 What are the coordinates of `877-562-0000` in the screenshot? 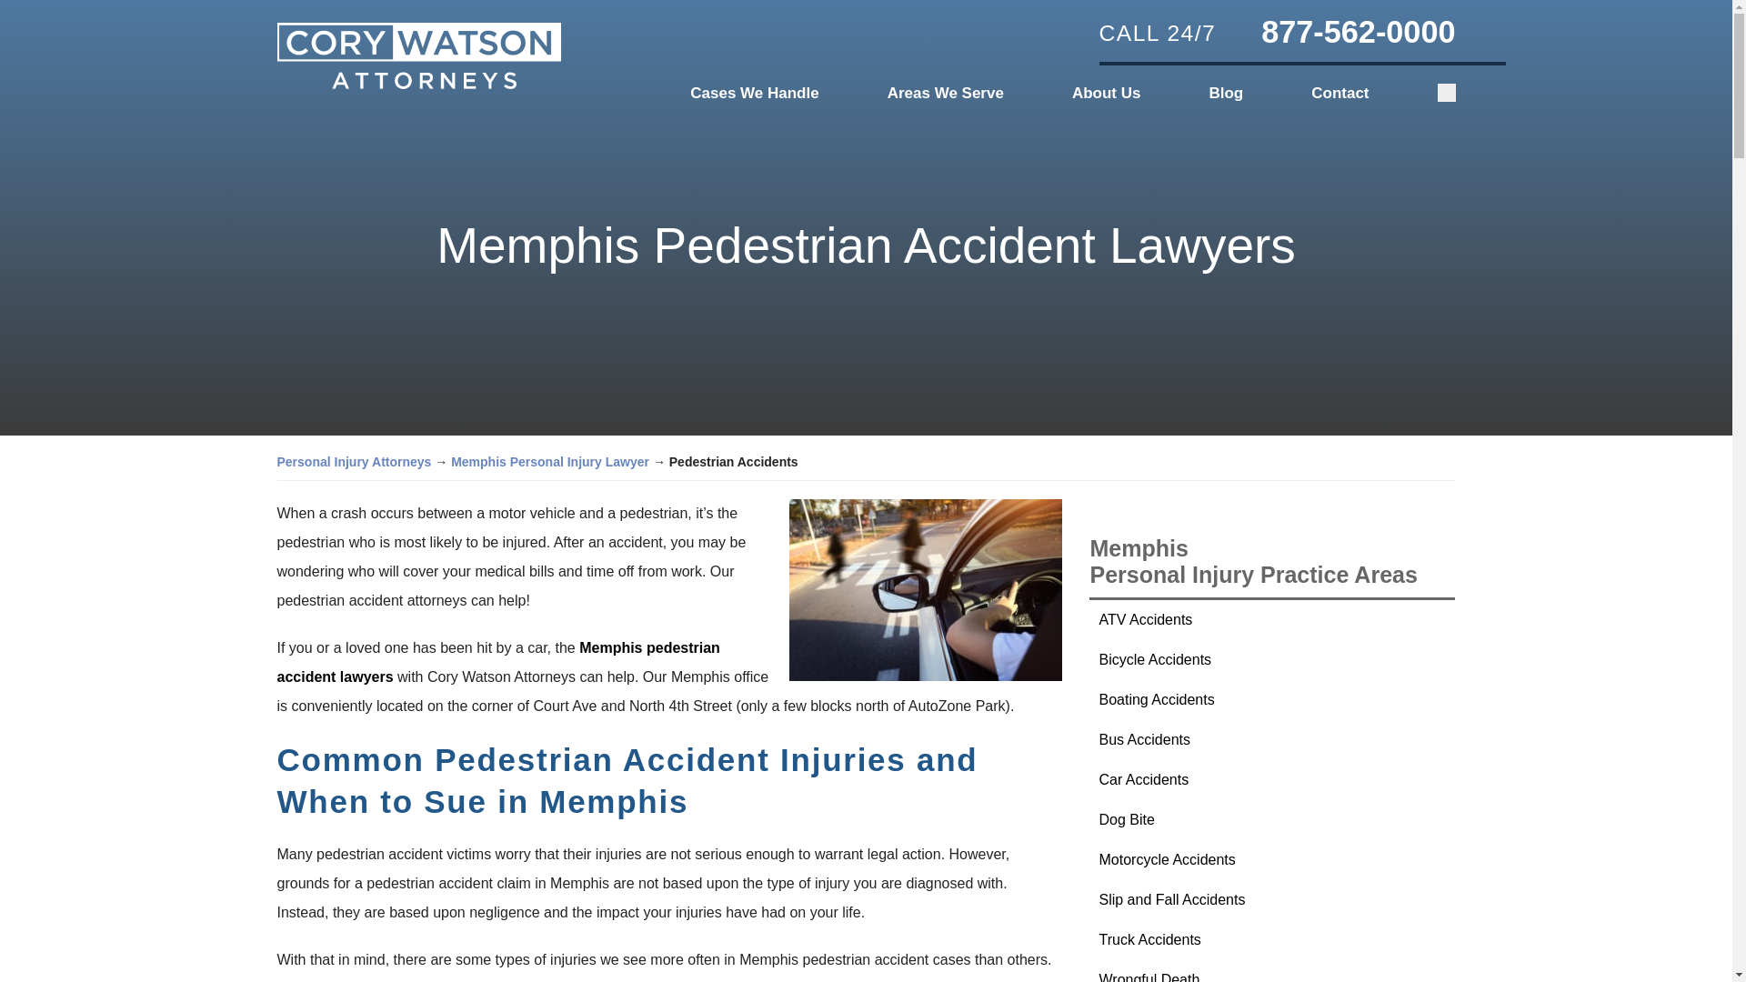 It's located at (1340, 31).